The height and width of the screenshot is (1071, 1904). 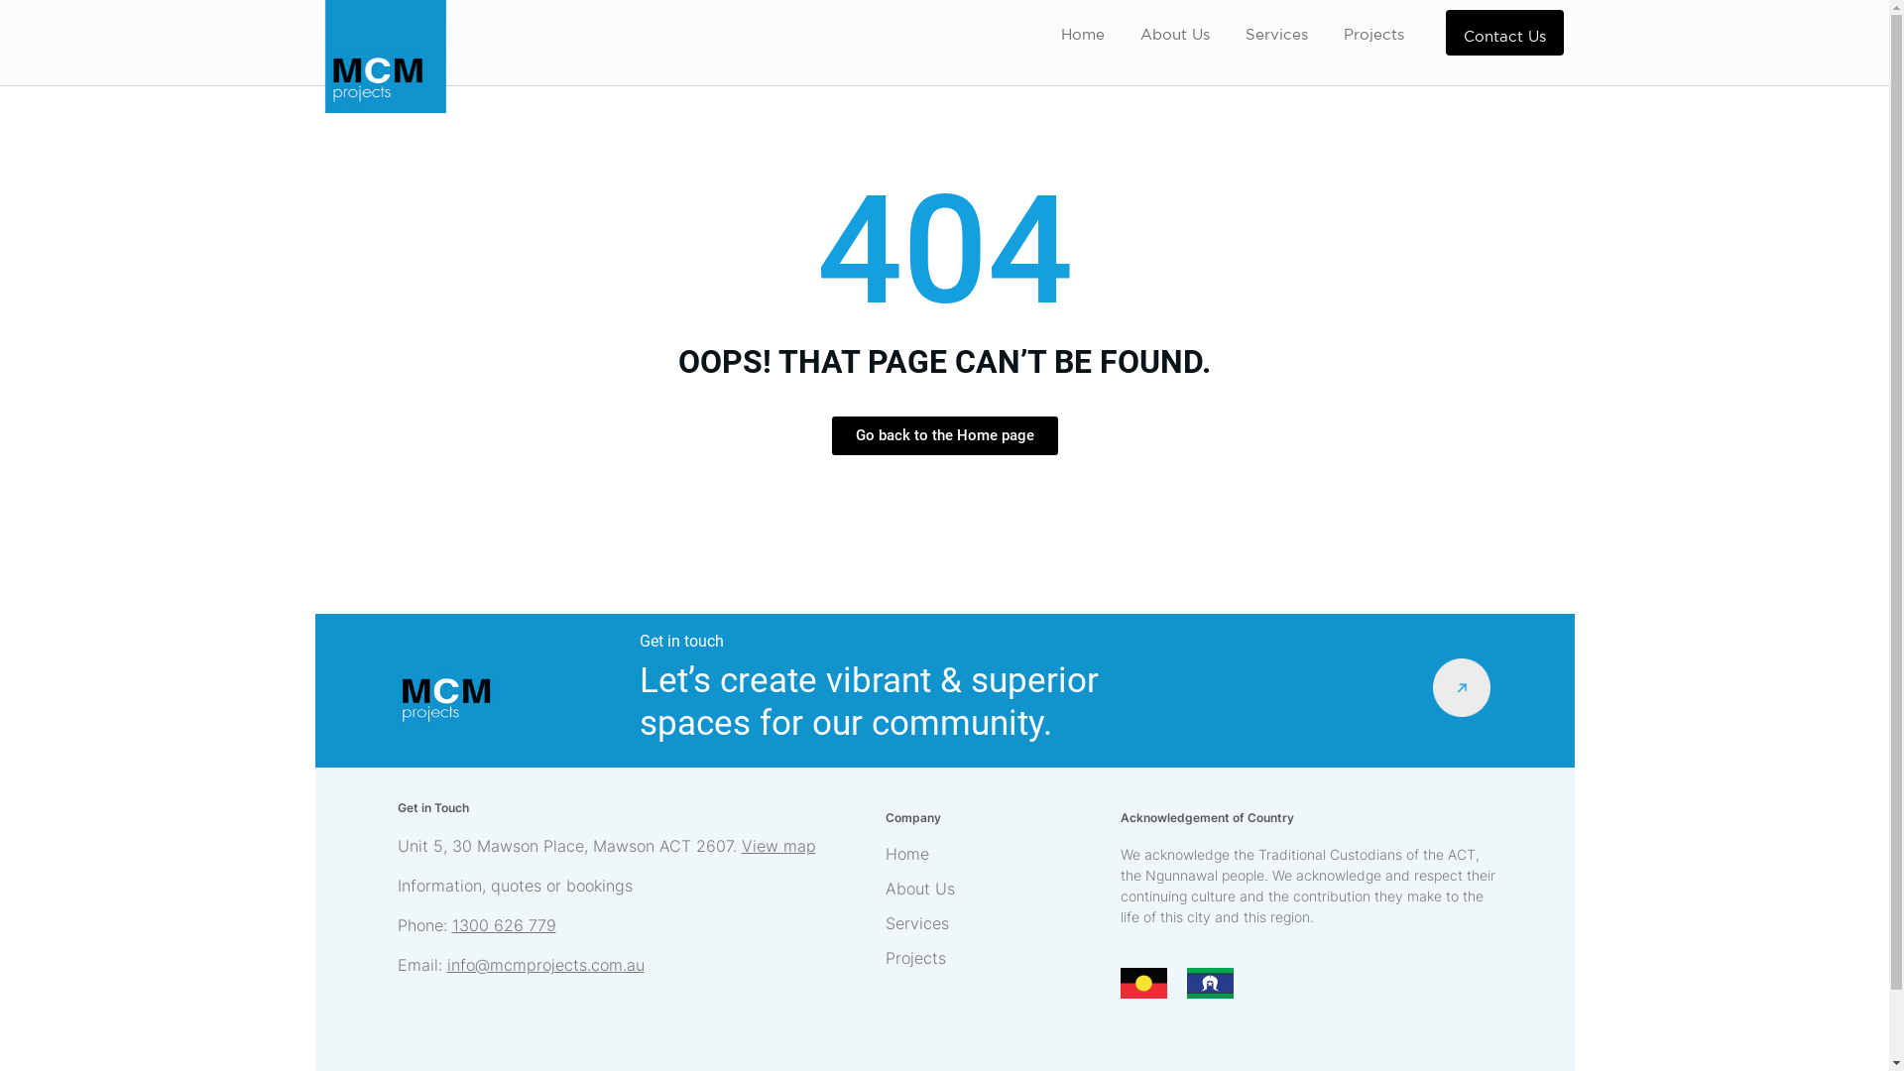 What do you see at coordinates (944, 436) in the screenshot?
I see `Go back to the Home page` at bounding box center [944, 436].